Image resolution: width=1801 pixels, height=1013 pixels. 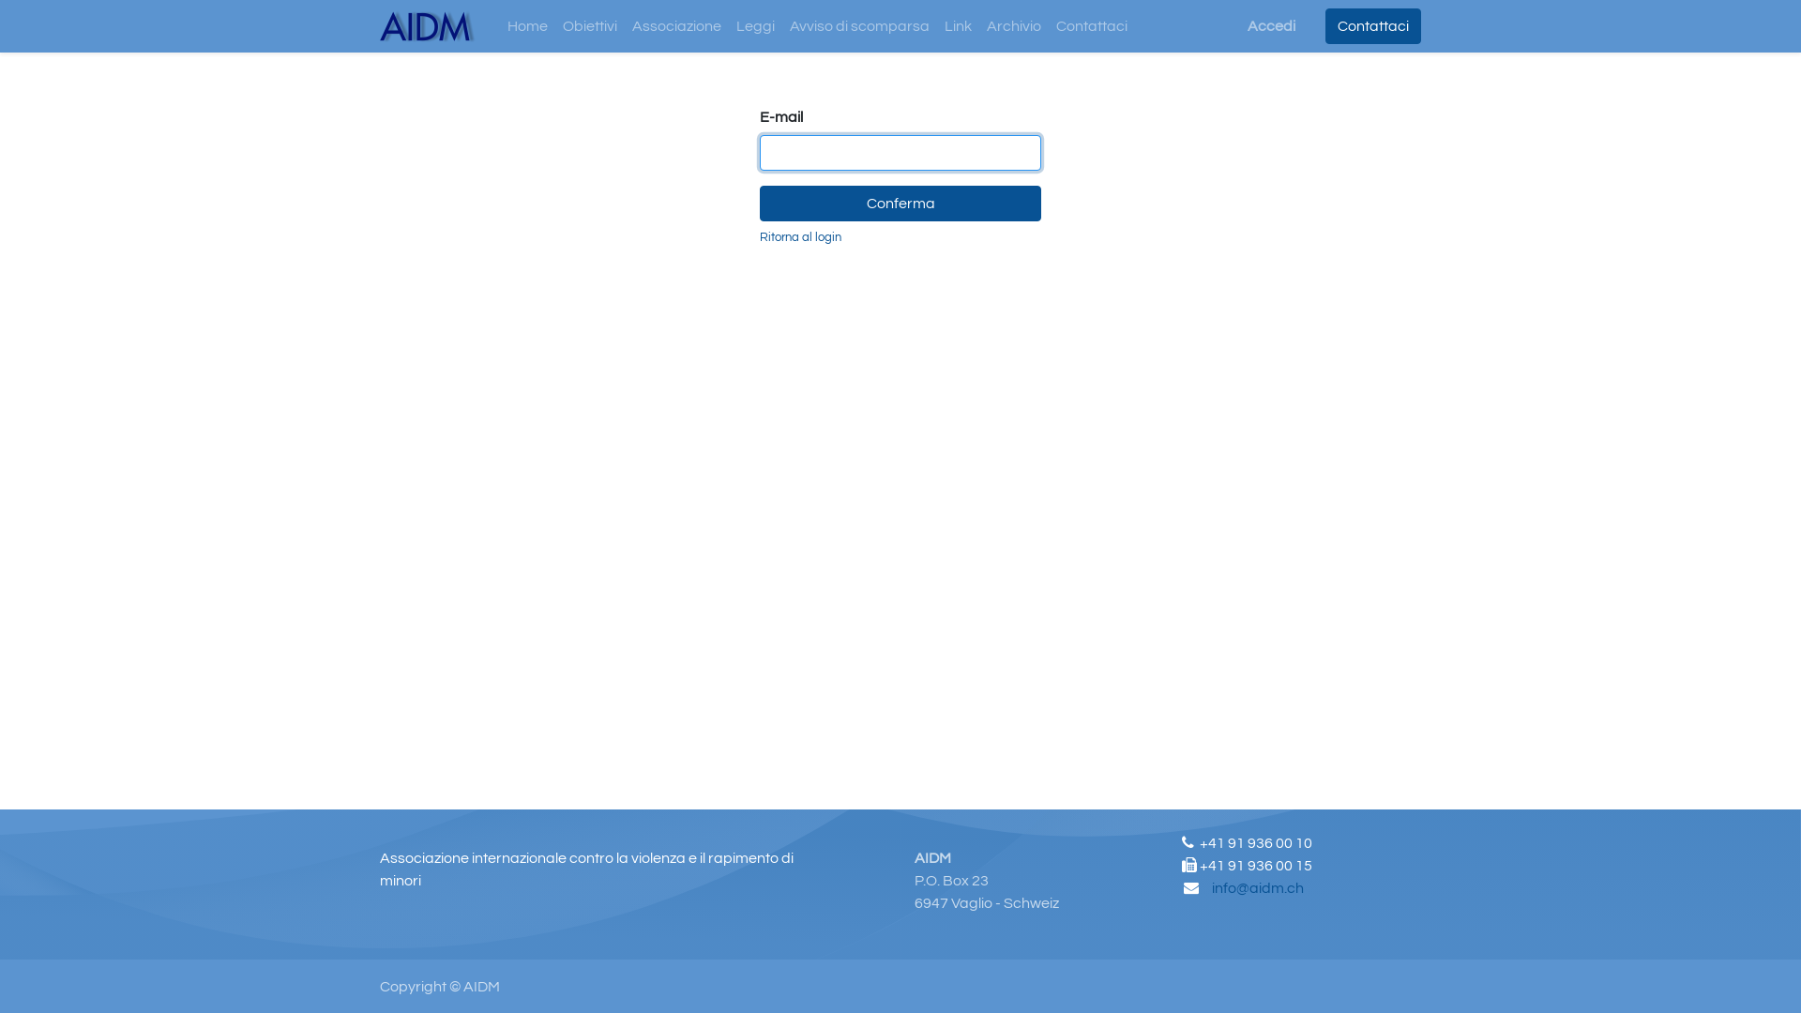 What do you see at coordinates (900, 204) in the screenshot?
I see `Conferma` at bounding box center [900, 204].